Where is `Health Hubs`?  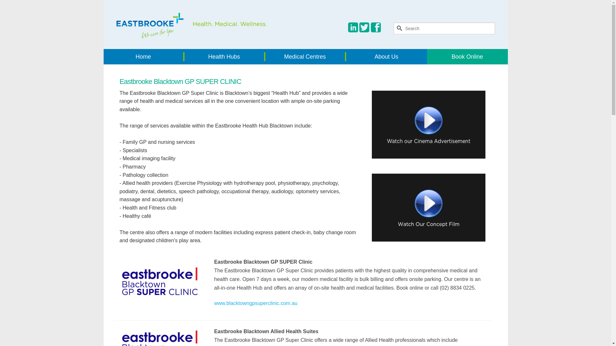 Health Hubs is located at coordinates (225, 57).